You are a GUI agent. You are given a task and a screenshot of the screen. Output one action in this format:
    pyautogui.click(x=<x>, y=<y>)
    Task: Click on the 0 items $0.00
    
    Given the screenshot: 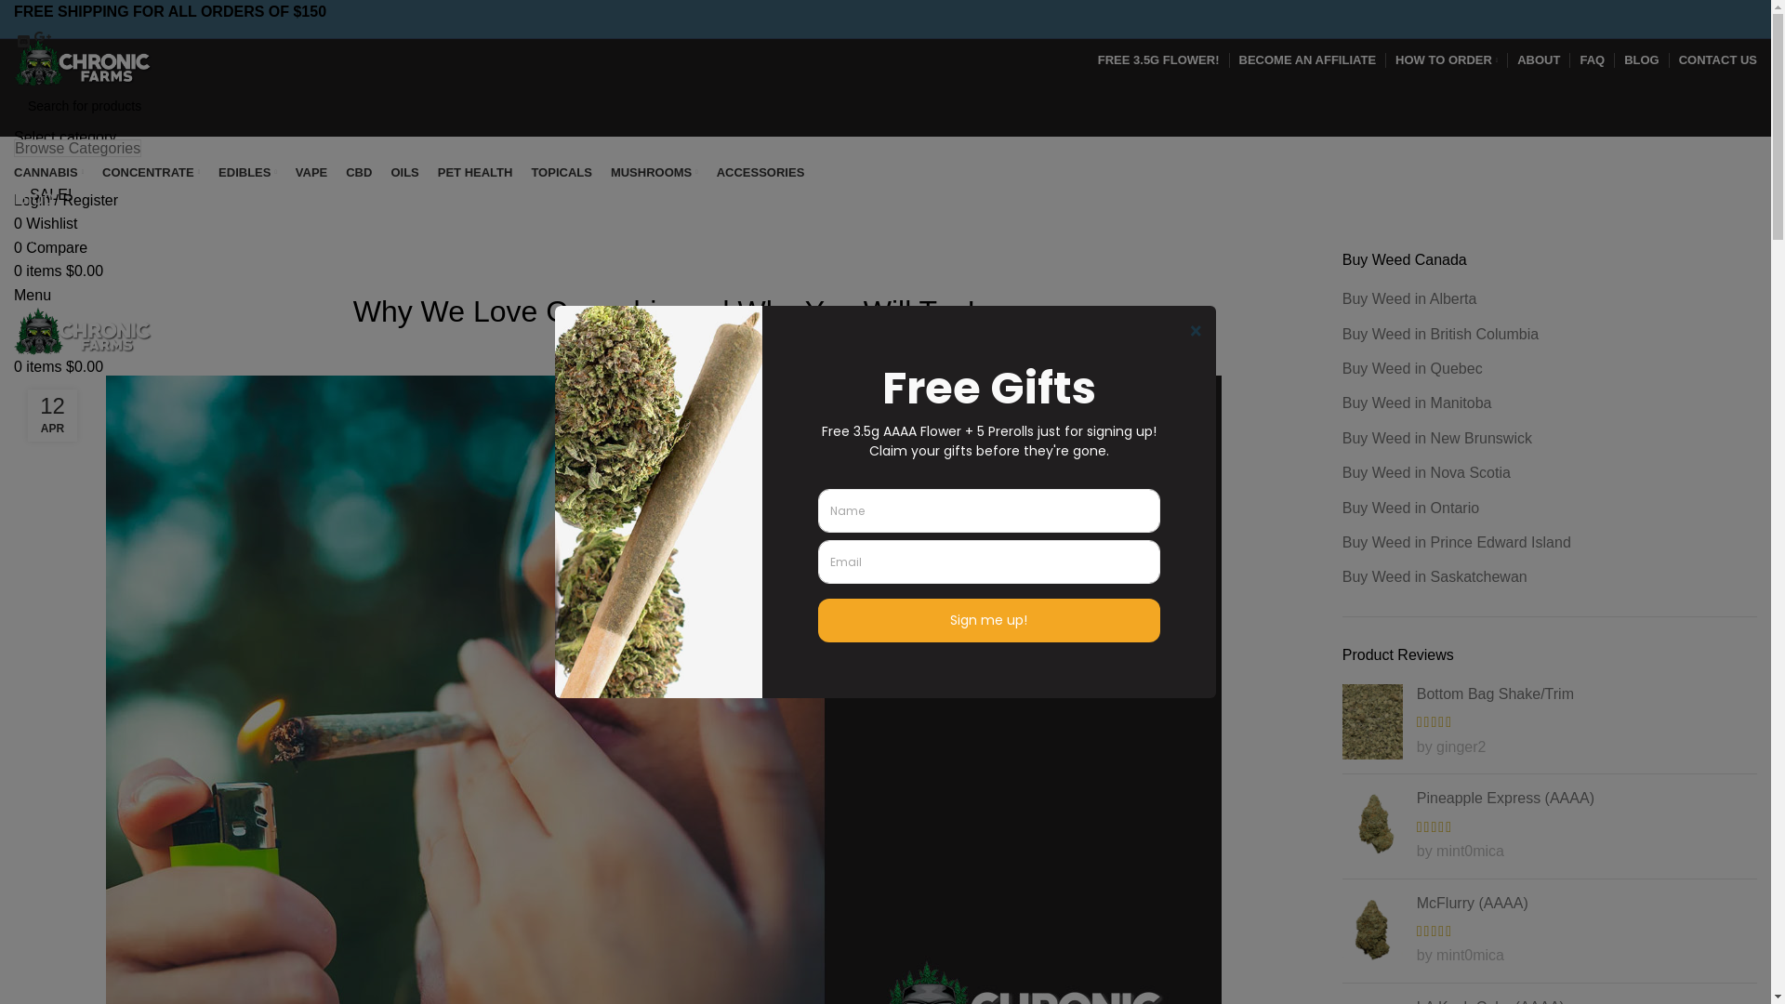 What is the action you would take?
    pyautogui.click(x=59, y=366)
    